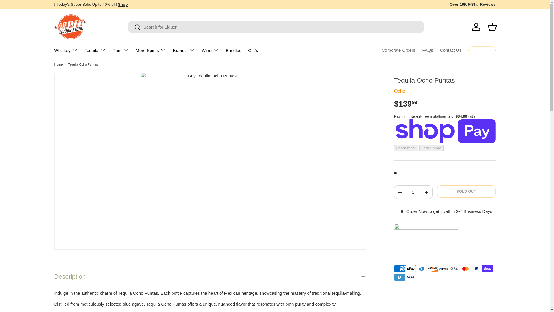 This screenshot has width=554, height=312. What do you see at coordinates (26, 8) in the screenshot?
I see `SKIP TO CONTENT` at bounding box center [26, 8].